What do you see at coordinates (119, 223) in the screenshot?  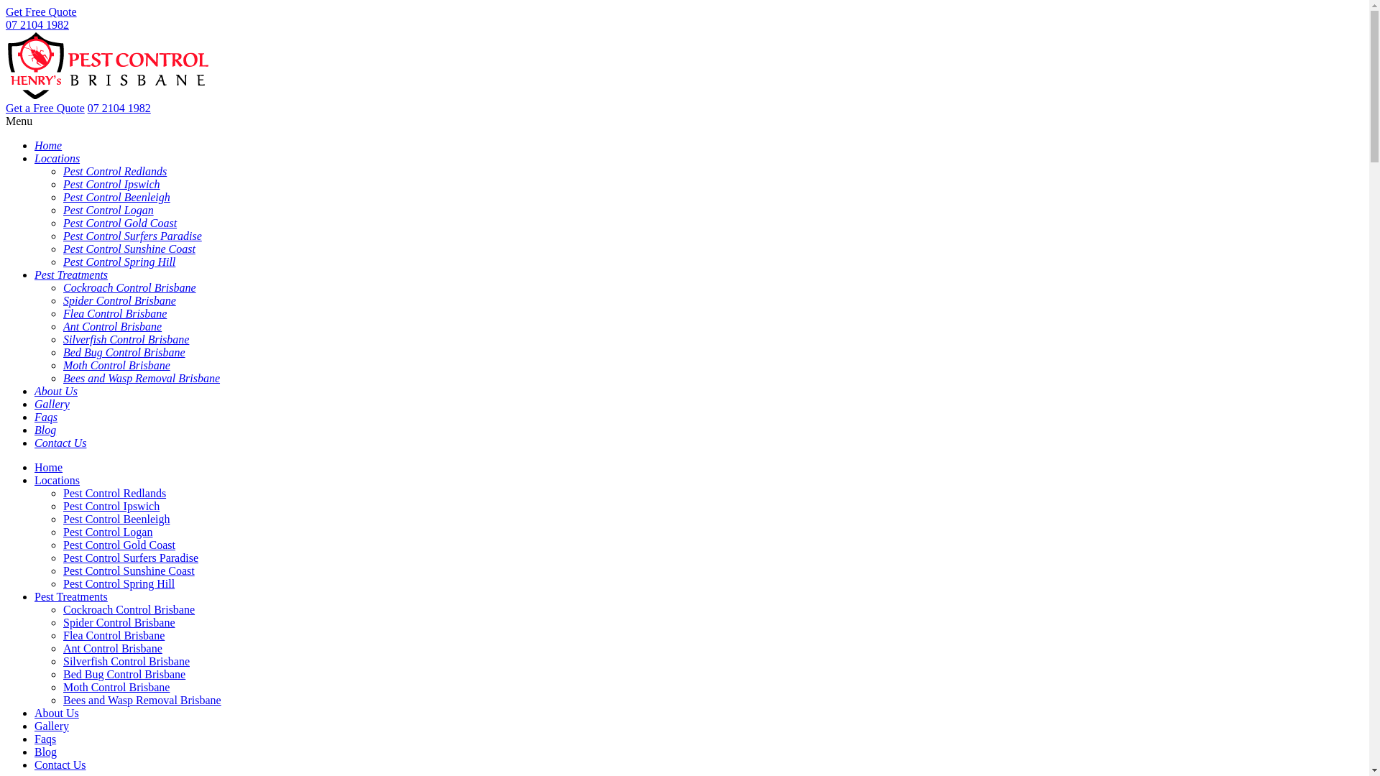 I see `Pest Control Gold Coast` at bounding box center [119, 223].